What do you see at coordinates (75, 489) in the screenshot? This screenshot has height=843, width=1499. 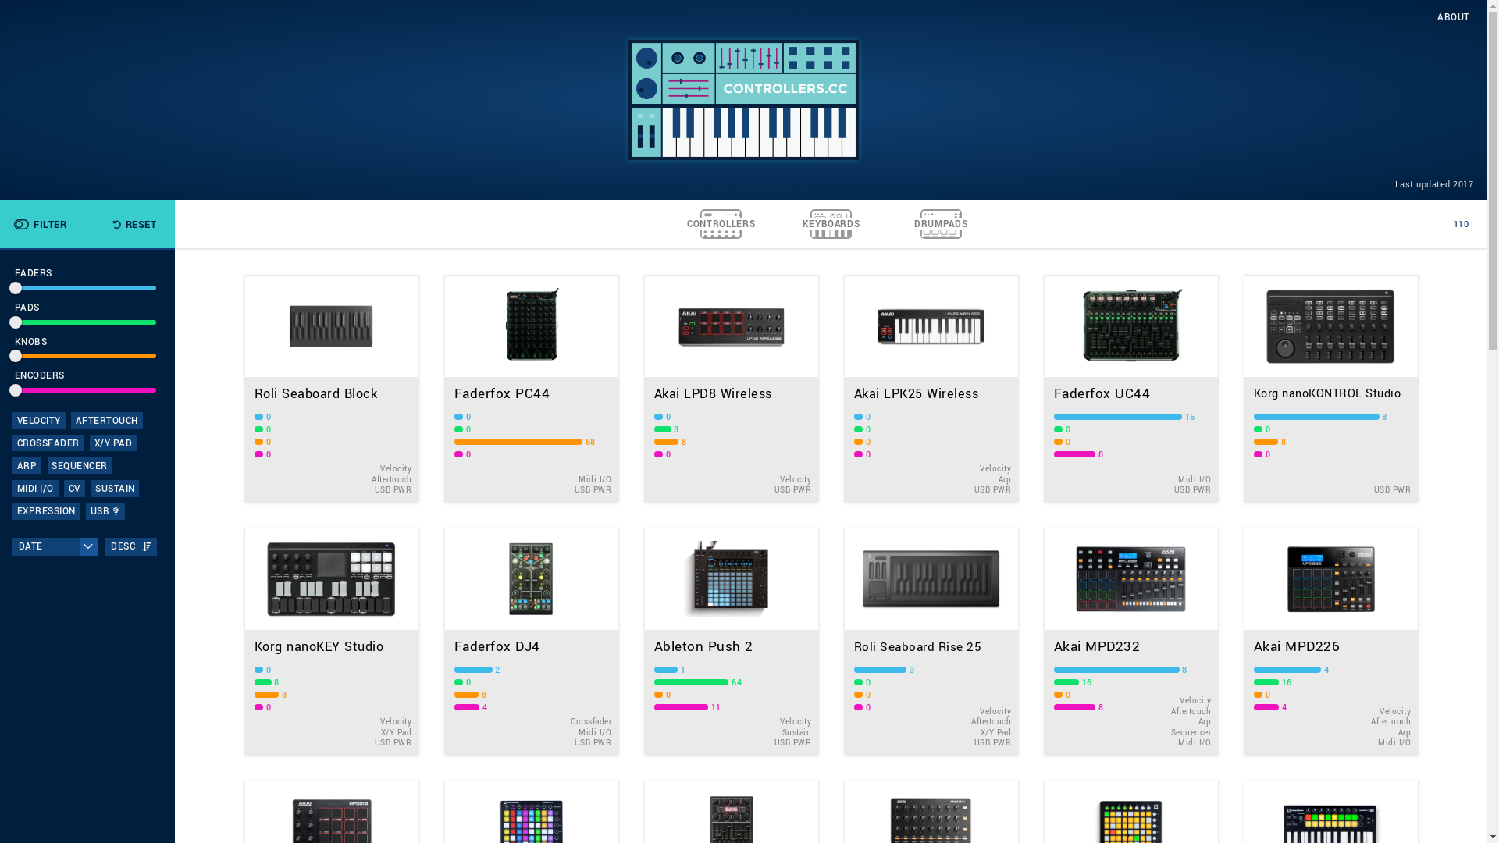 I see `CV` at bounding box center [75, 489].